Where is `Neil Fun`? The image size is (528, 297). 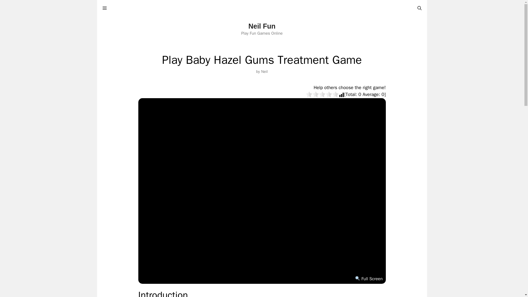 Neil Fun is located at coordinates (262, 26).